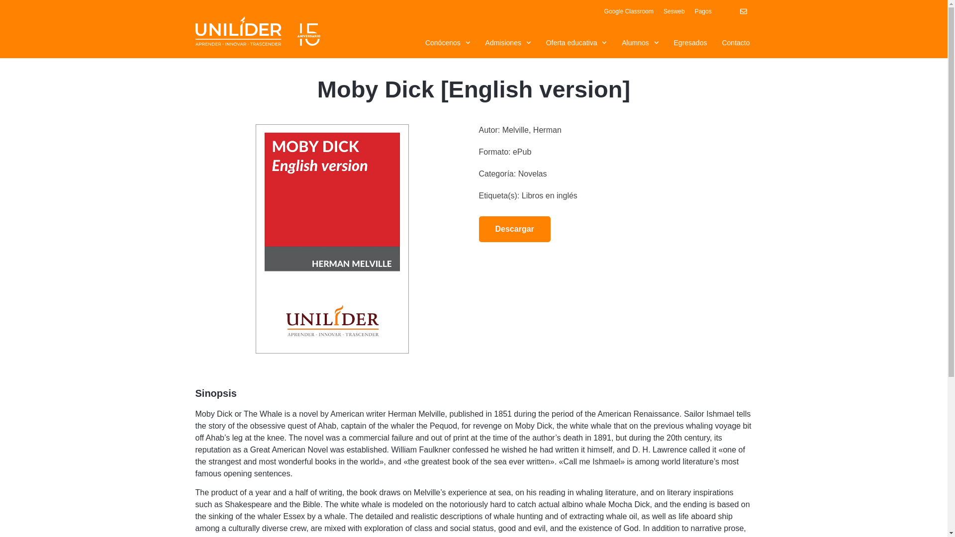 The height and width of the screenshot is (537, 955). Describe the element at coordinates (736, 43) in the screenshot. I see `Contacto` at that location.